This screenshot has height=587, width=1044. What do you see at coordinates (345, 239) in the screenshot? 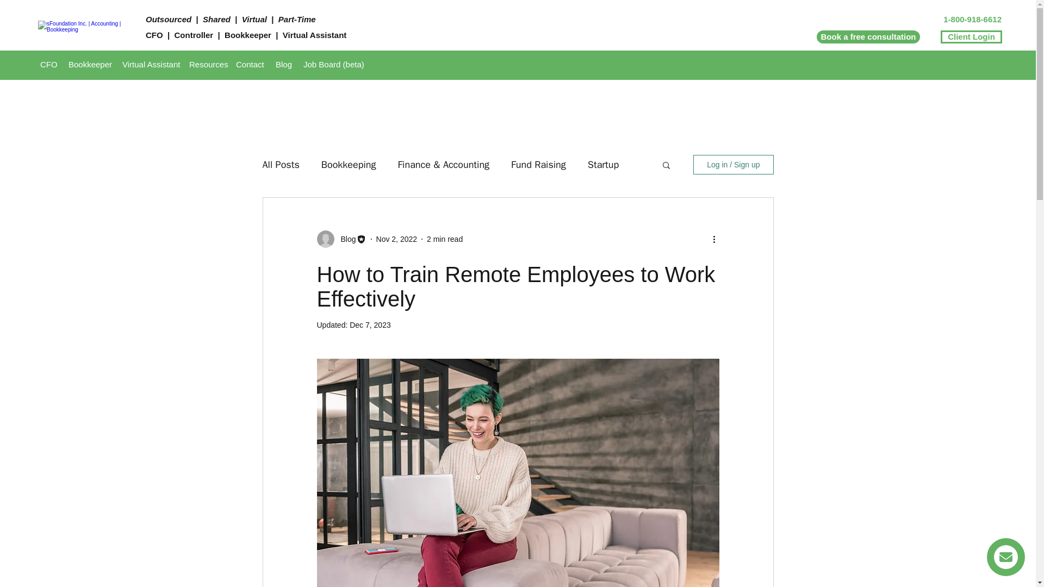
I see `Blog` at bounding box center [345, 239].